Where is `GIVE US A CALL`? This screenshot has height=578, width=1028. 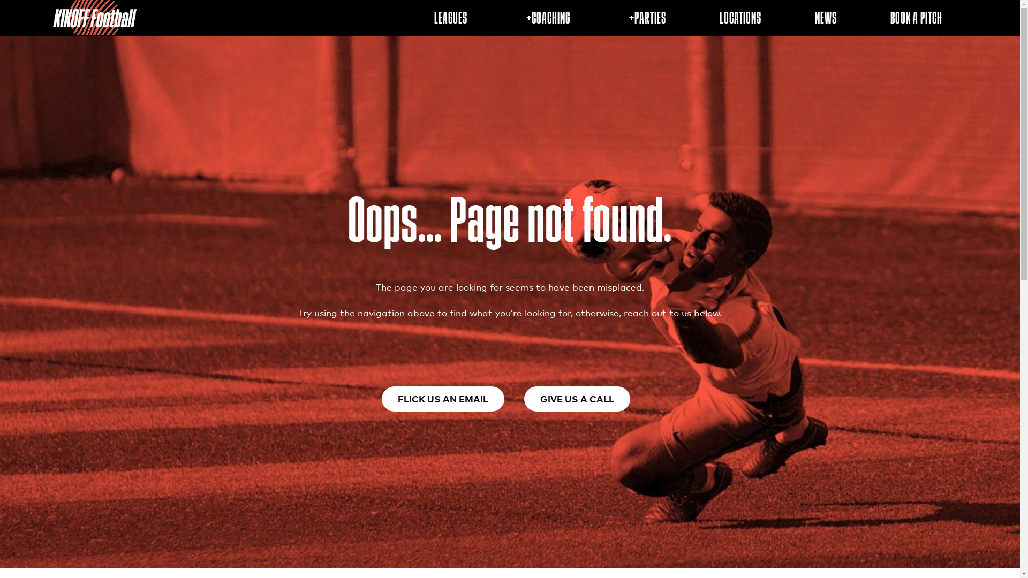 GIVE US A CALL is located at coordinates (577, 399).